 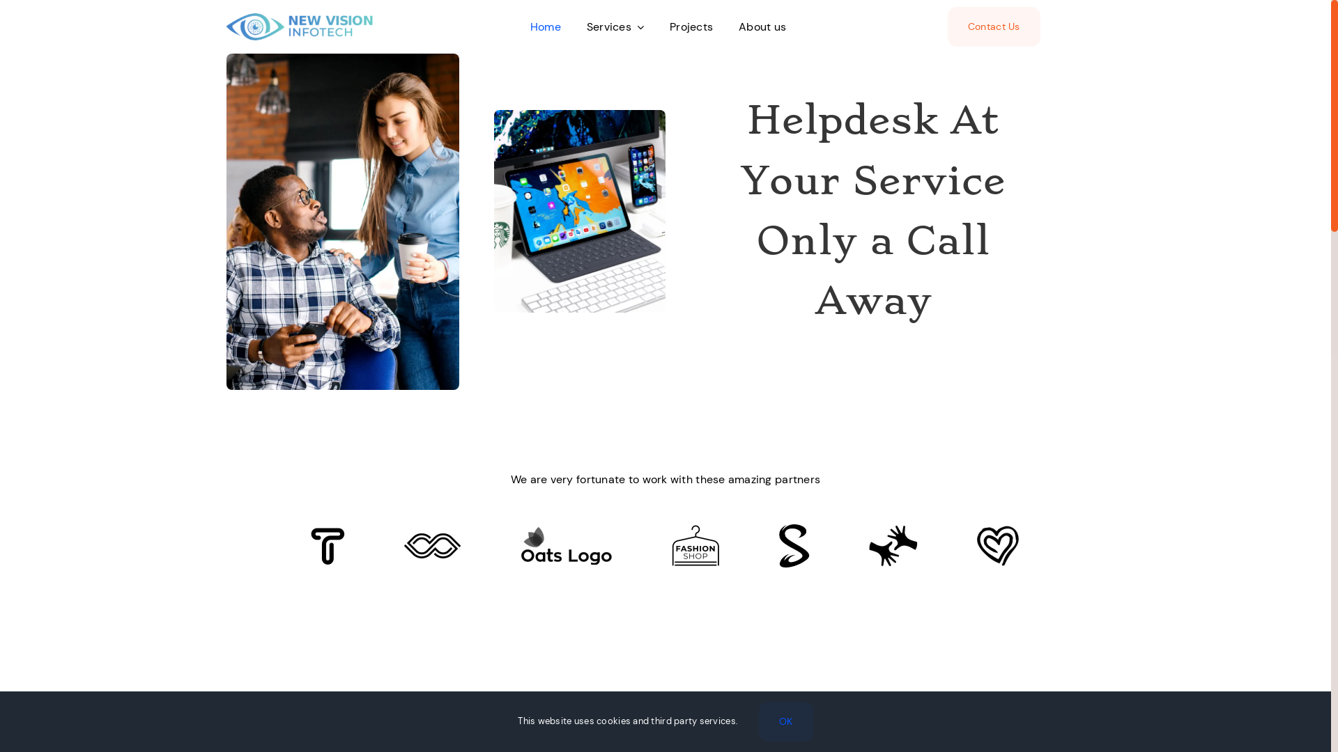 What do you see at coordinates (762, 26) in the screenshot?
I see `About us` at bounding box center [762, 26].